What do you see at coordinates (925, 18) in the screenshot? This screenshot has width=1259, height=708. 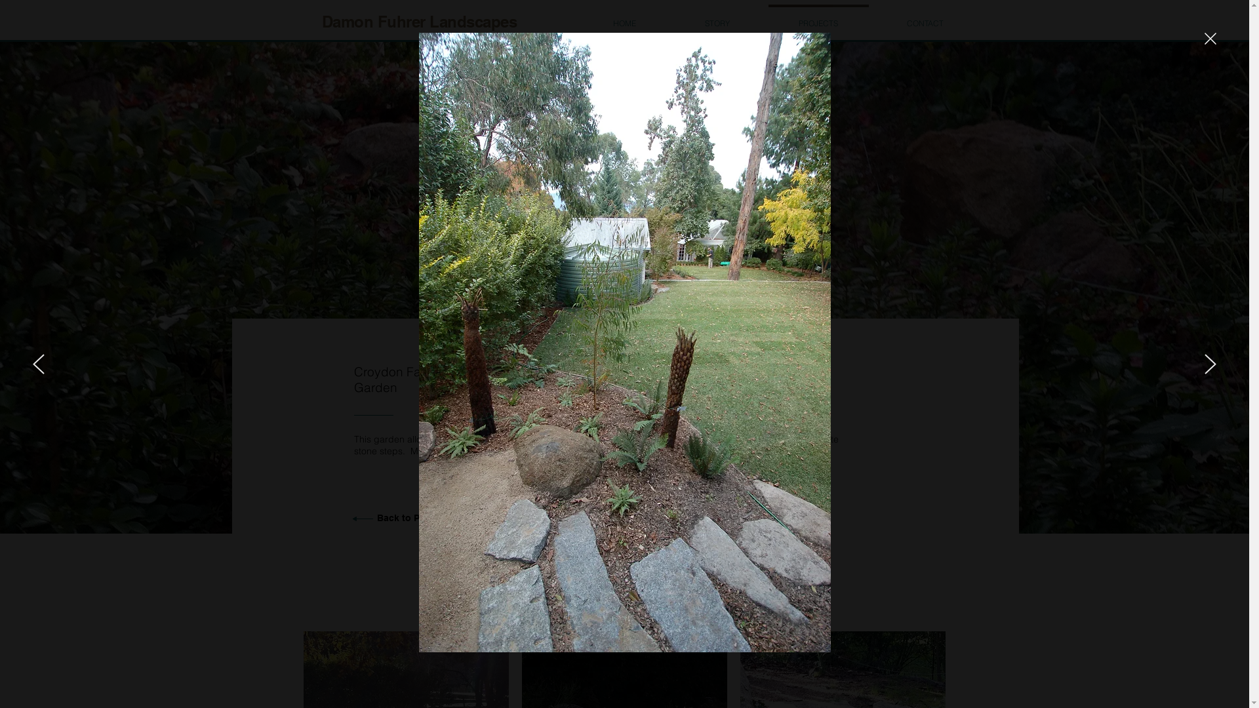 I see `CONTACT` at bounding box center [925, 18].